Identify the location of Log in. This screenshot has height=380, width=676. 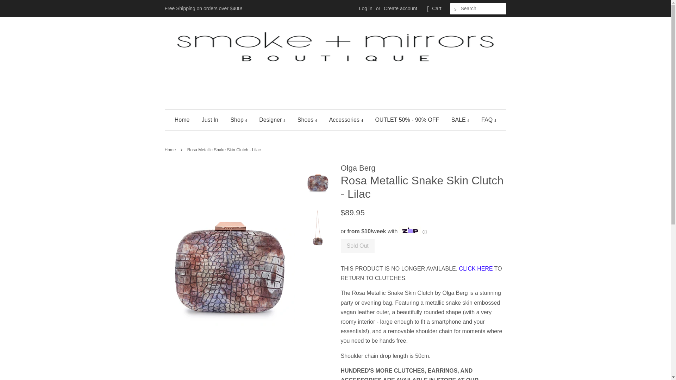
(365, 8).